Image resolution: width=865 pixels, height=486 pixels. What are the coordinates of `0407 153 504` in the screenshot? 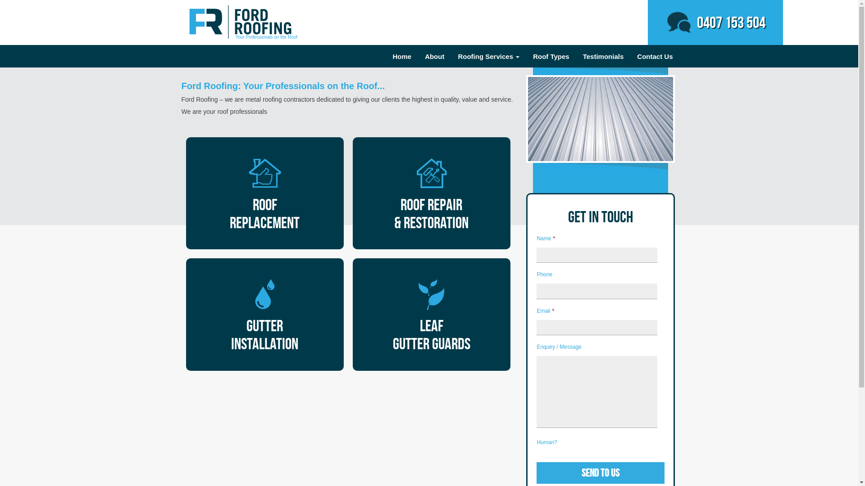 It's located at (715, 22).